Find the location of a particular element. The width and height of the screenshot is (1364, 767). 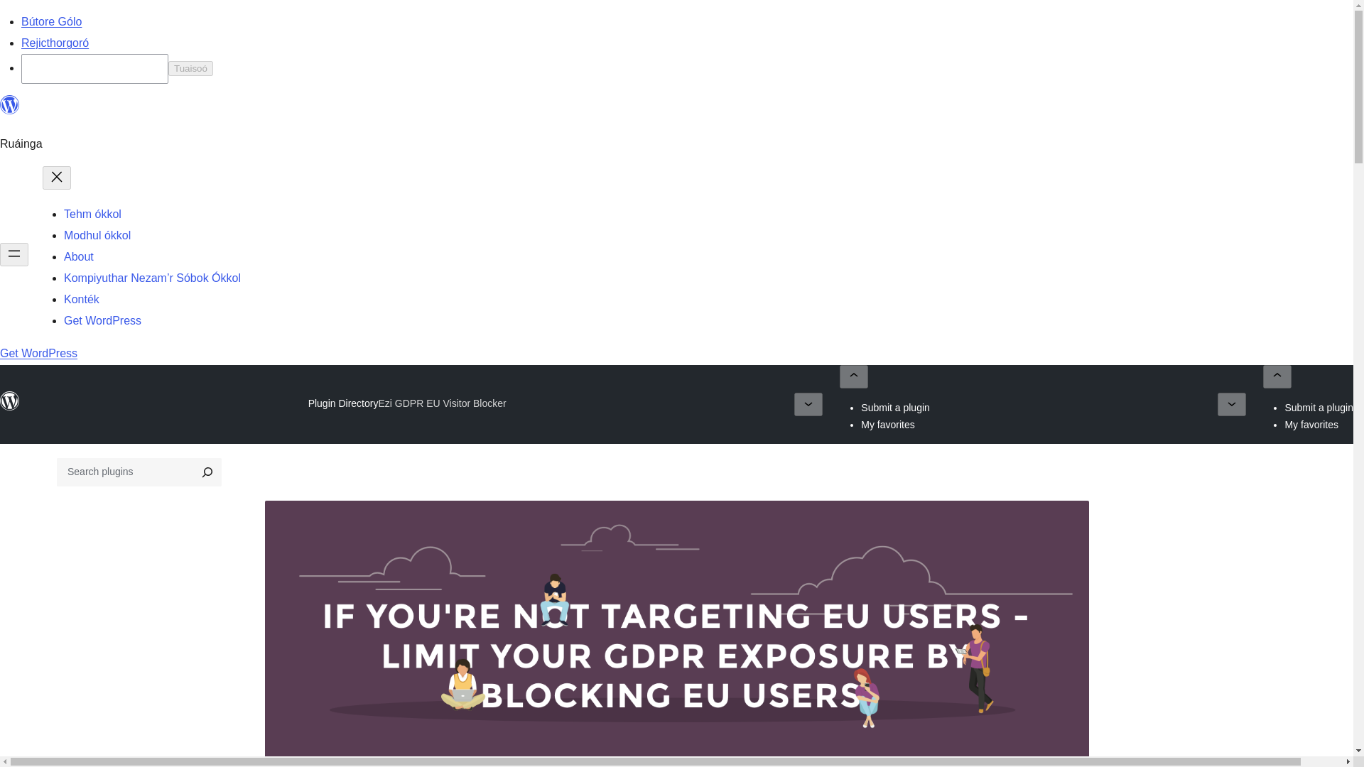

WordPress.org is located at coordinates (10, 105).